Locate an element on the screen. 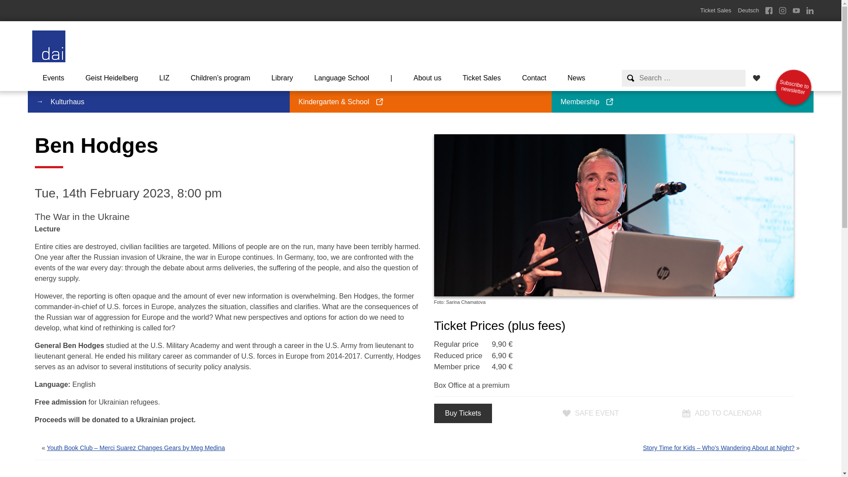 This screenshot has height=477, width=848. Ticket Sales is located at coordinates (481, 78).